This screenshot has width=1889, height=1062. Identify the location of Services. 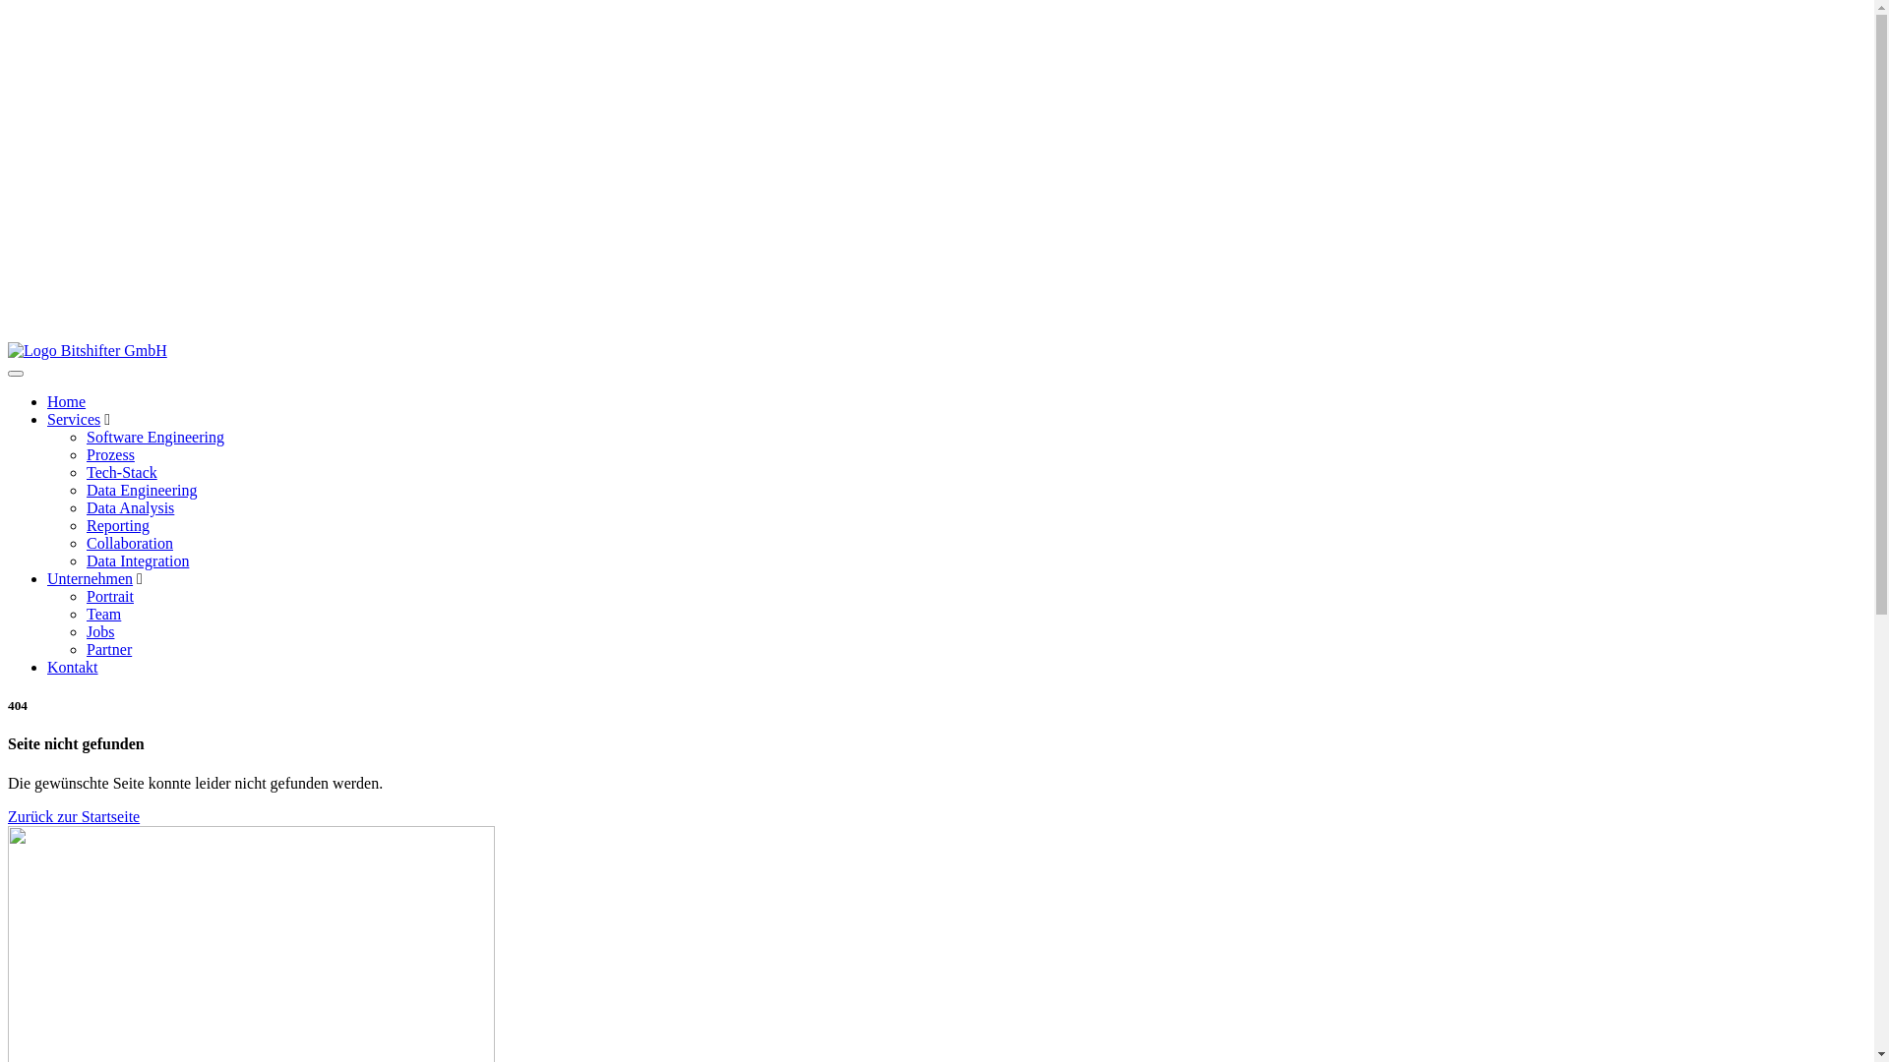
(74, 419).